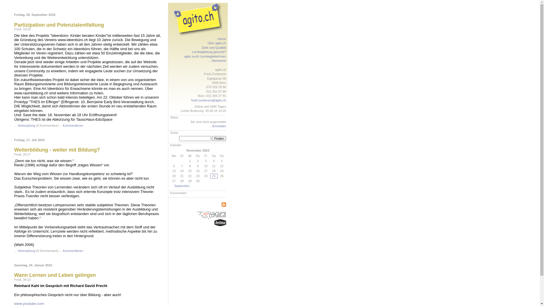  Describe the element at coordinates (222, 39) in the screenshot. I see `Home` at that location.